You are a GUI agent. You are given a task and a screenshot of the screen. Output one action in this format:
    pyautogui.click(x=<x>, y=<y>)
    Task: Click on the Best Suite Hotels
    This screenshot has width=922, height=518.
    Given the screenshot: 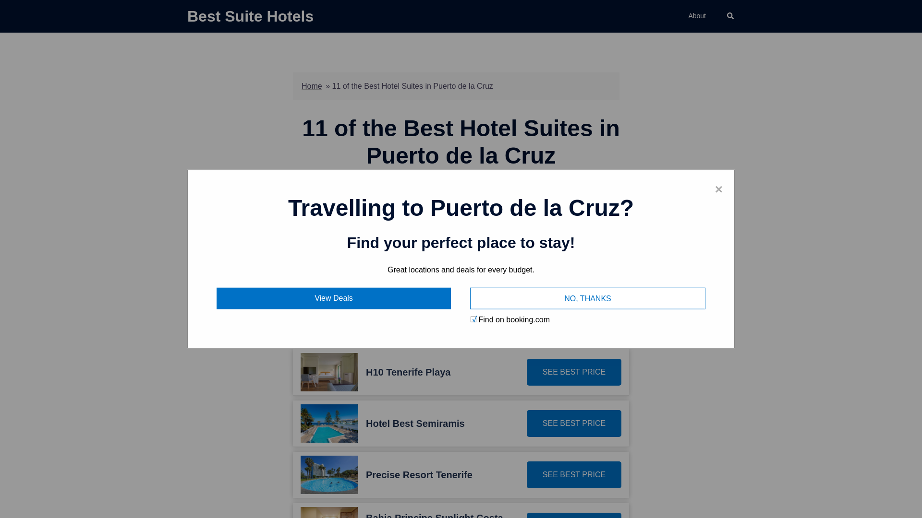 What is the action you would take?
    pyautogui.click(x=250, y=16)
    